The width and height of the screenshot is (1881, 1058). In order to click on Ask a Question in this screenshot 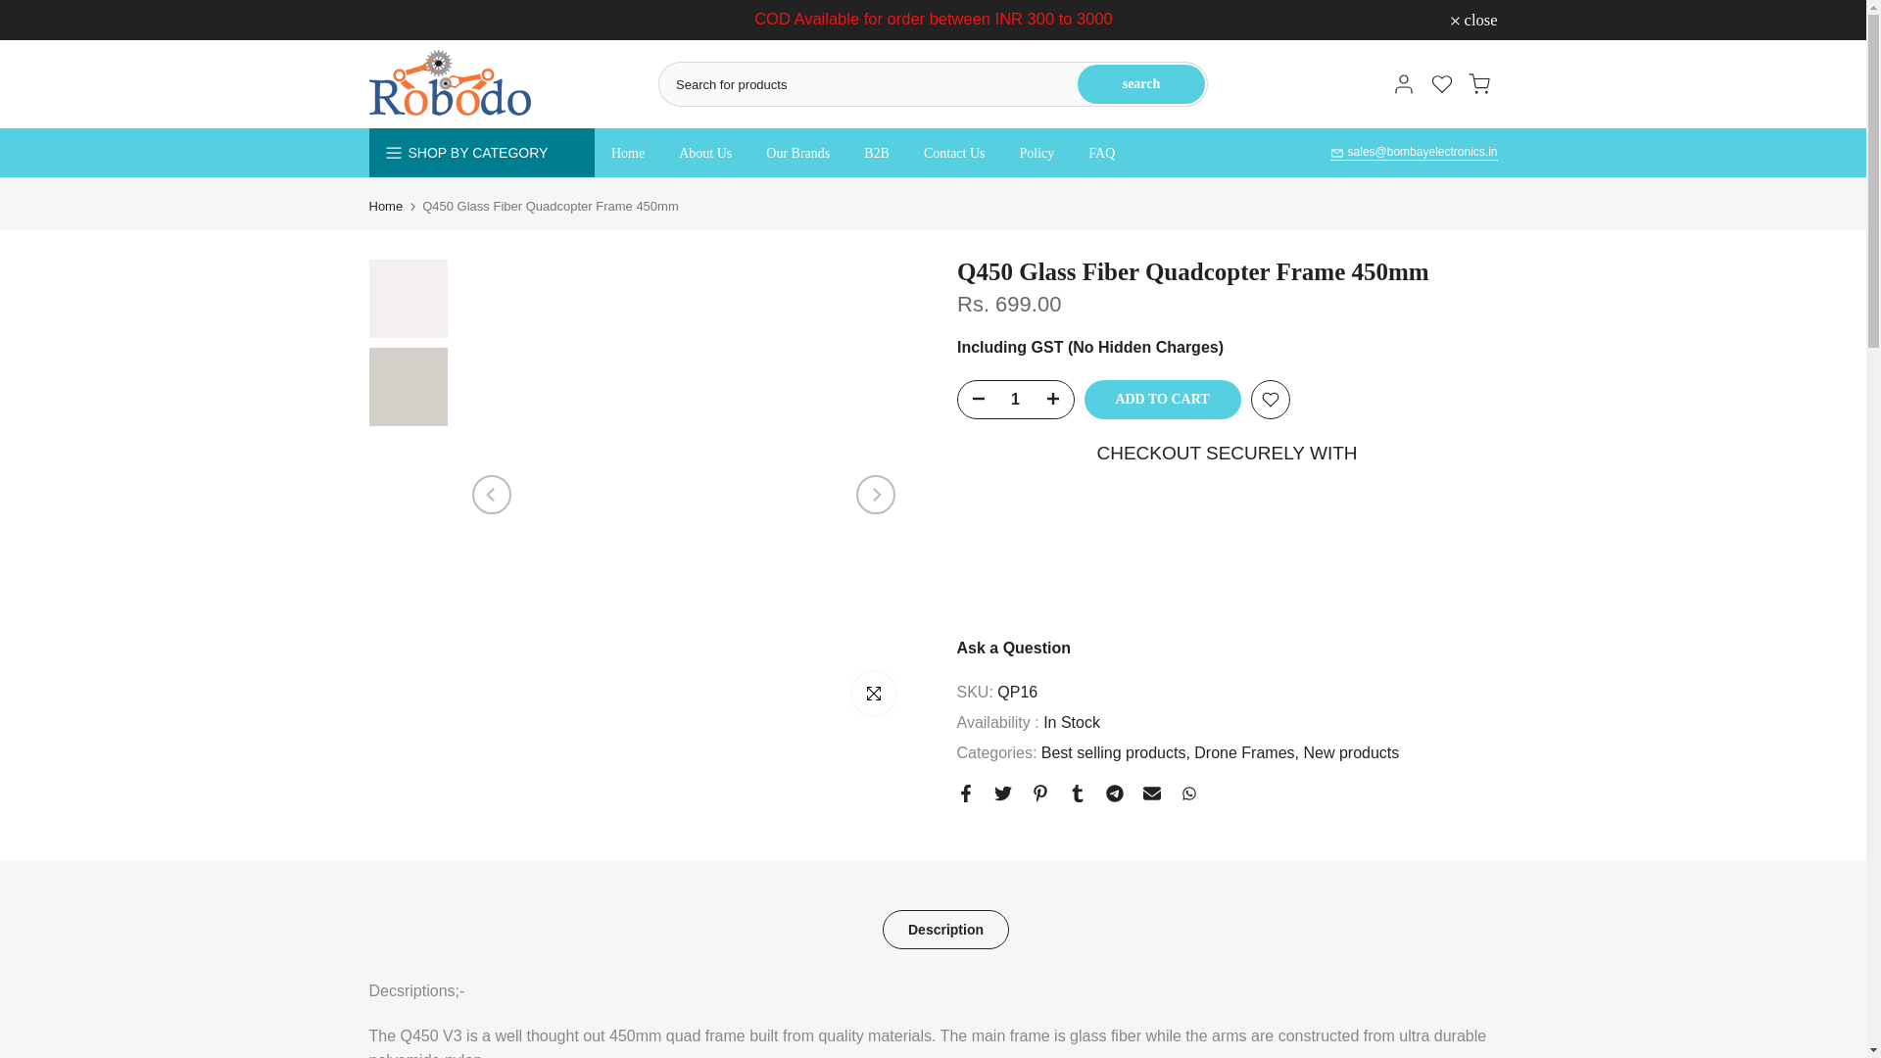, I will do `click(1013, 648)`.